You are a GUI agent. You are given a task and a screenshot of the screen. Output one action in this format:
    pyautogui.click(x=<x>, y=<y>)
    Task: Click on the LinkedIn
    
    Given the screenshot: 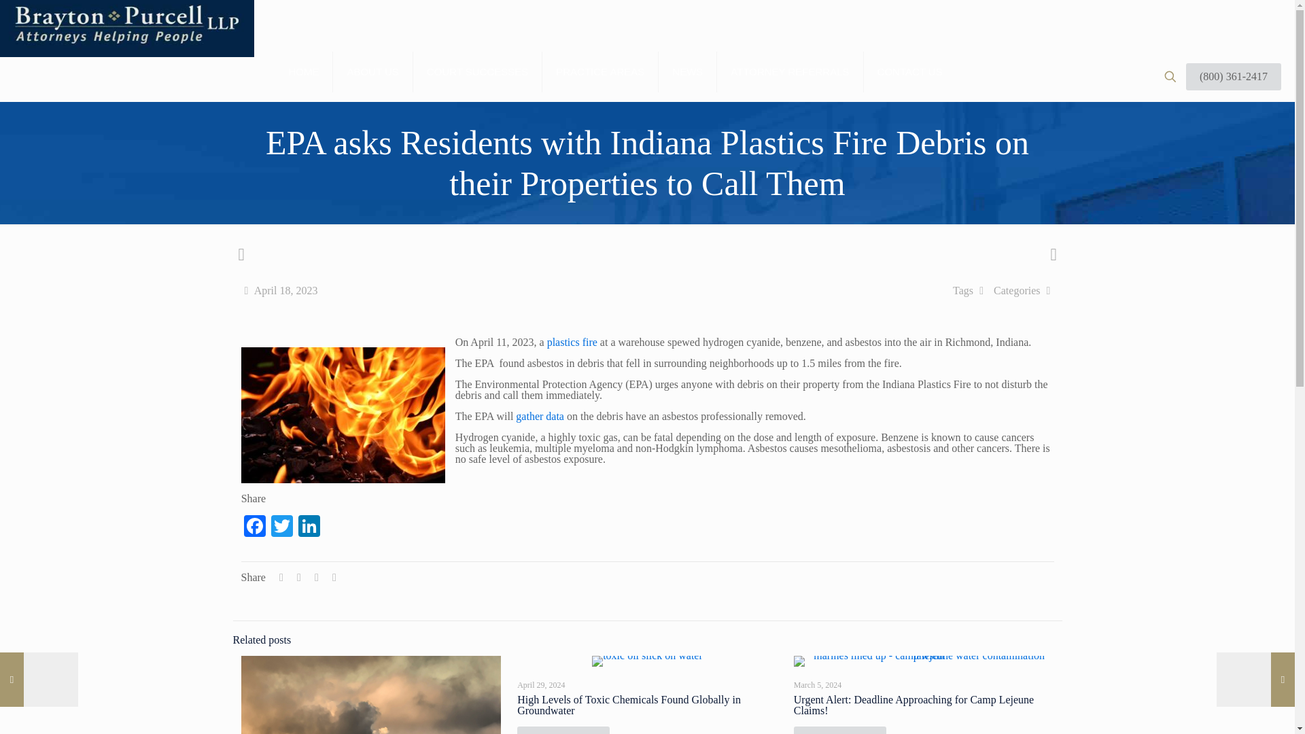 What is the action you would take?
    pyautogui.click(x=309, y=527)
    